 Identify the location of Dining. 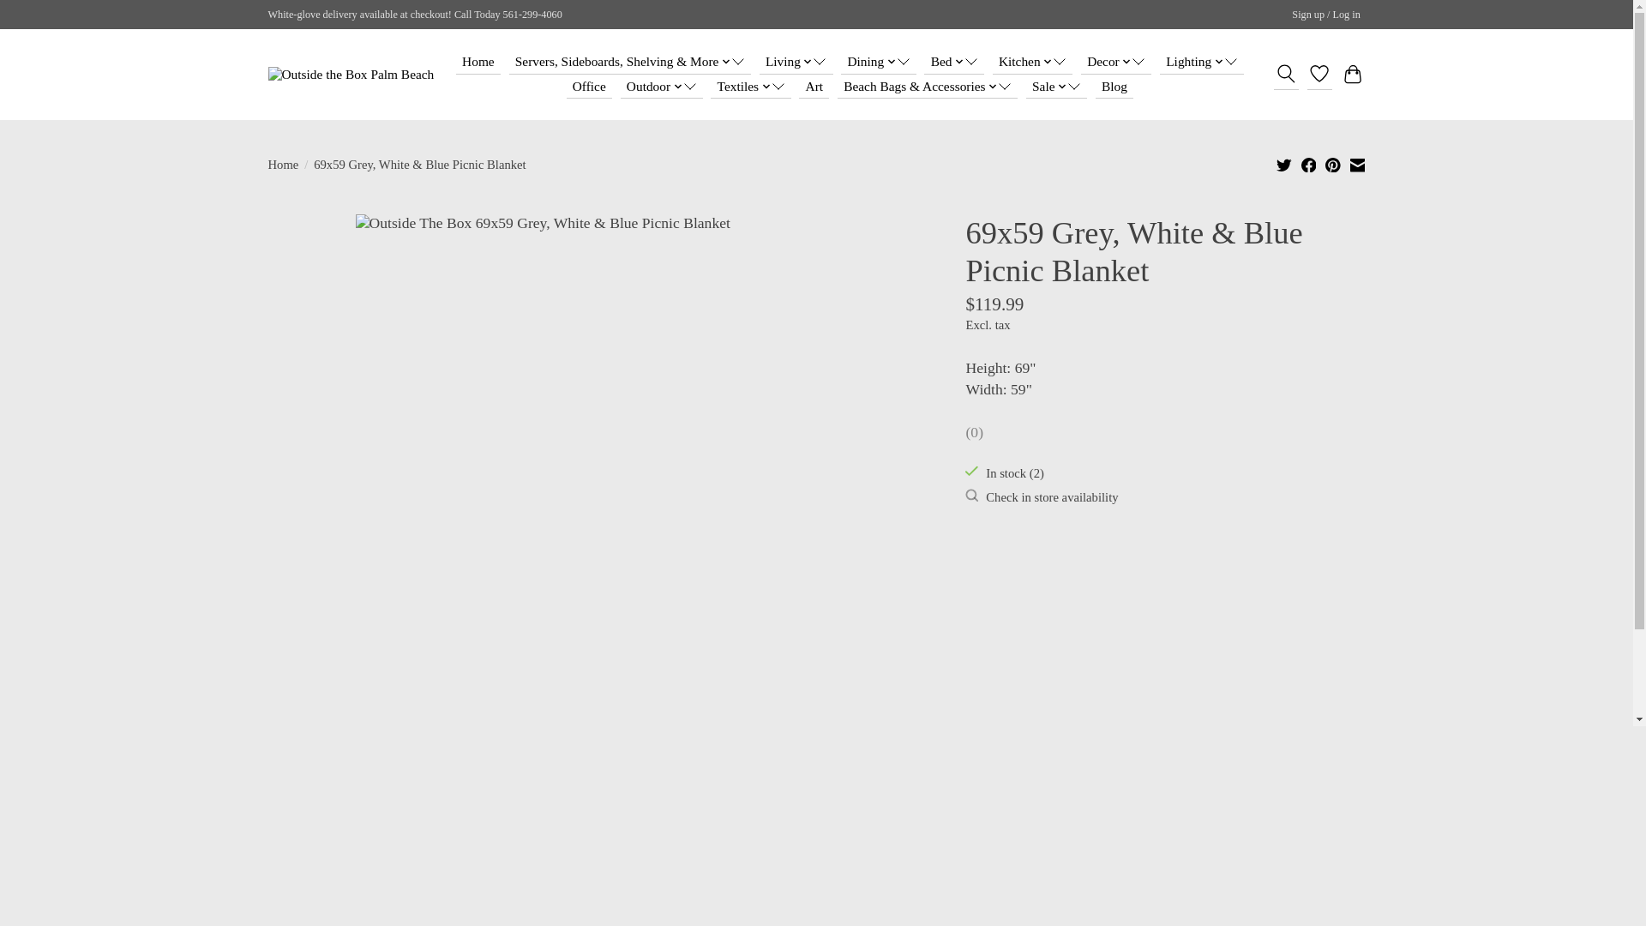
(826, 63).